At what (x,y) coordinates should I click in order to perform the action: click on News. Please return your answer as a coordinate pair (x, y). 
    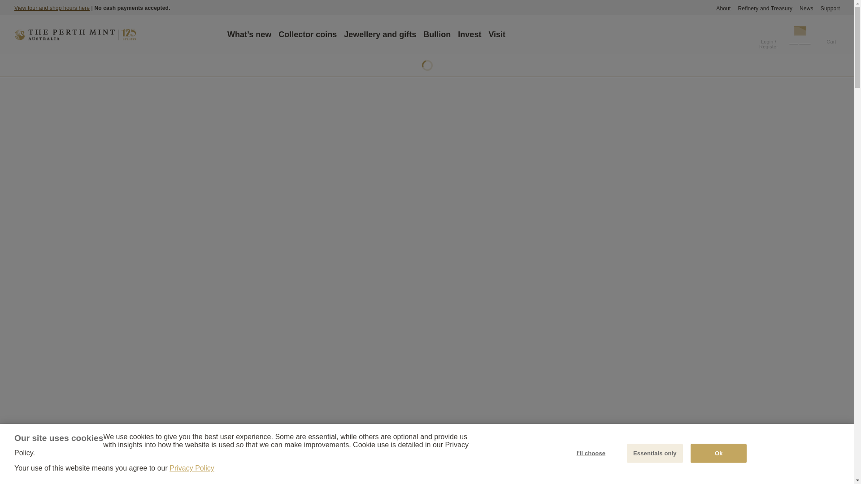
    Looking at the image, I should click on (806, 8).